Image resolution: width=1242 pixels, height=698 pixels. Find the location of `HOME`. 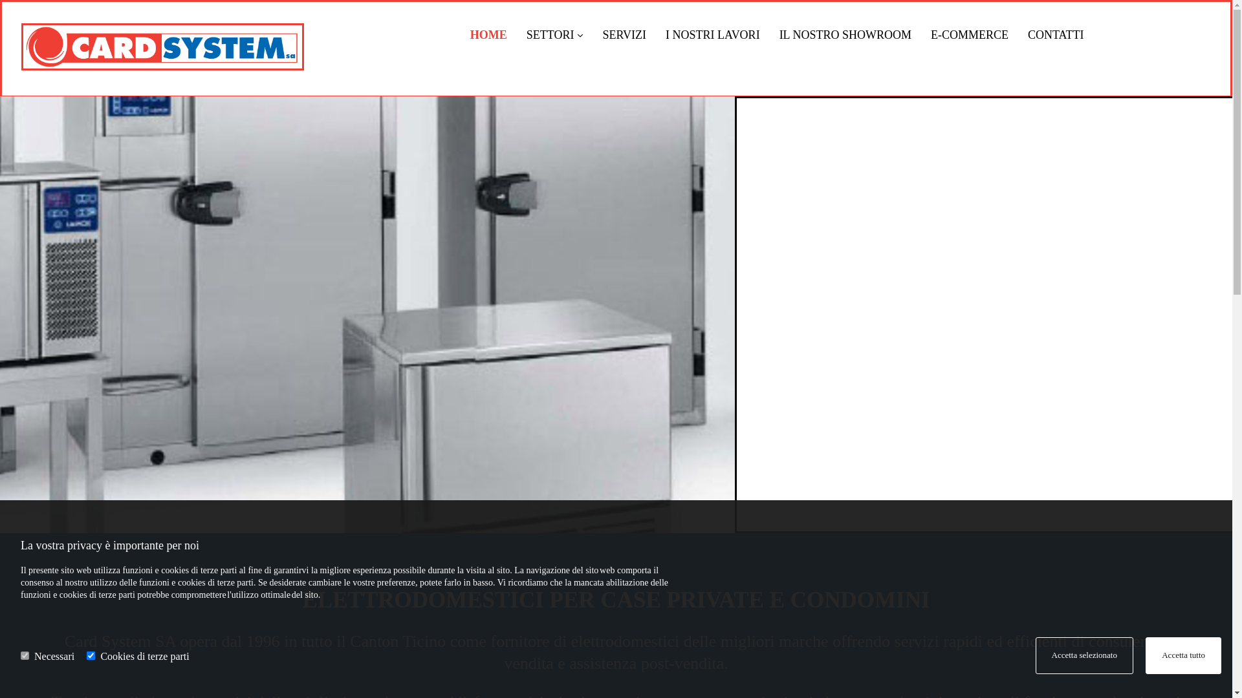

HOME is located at coordinates (489, 36).